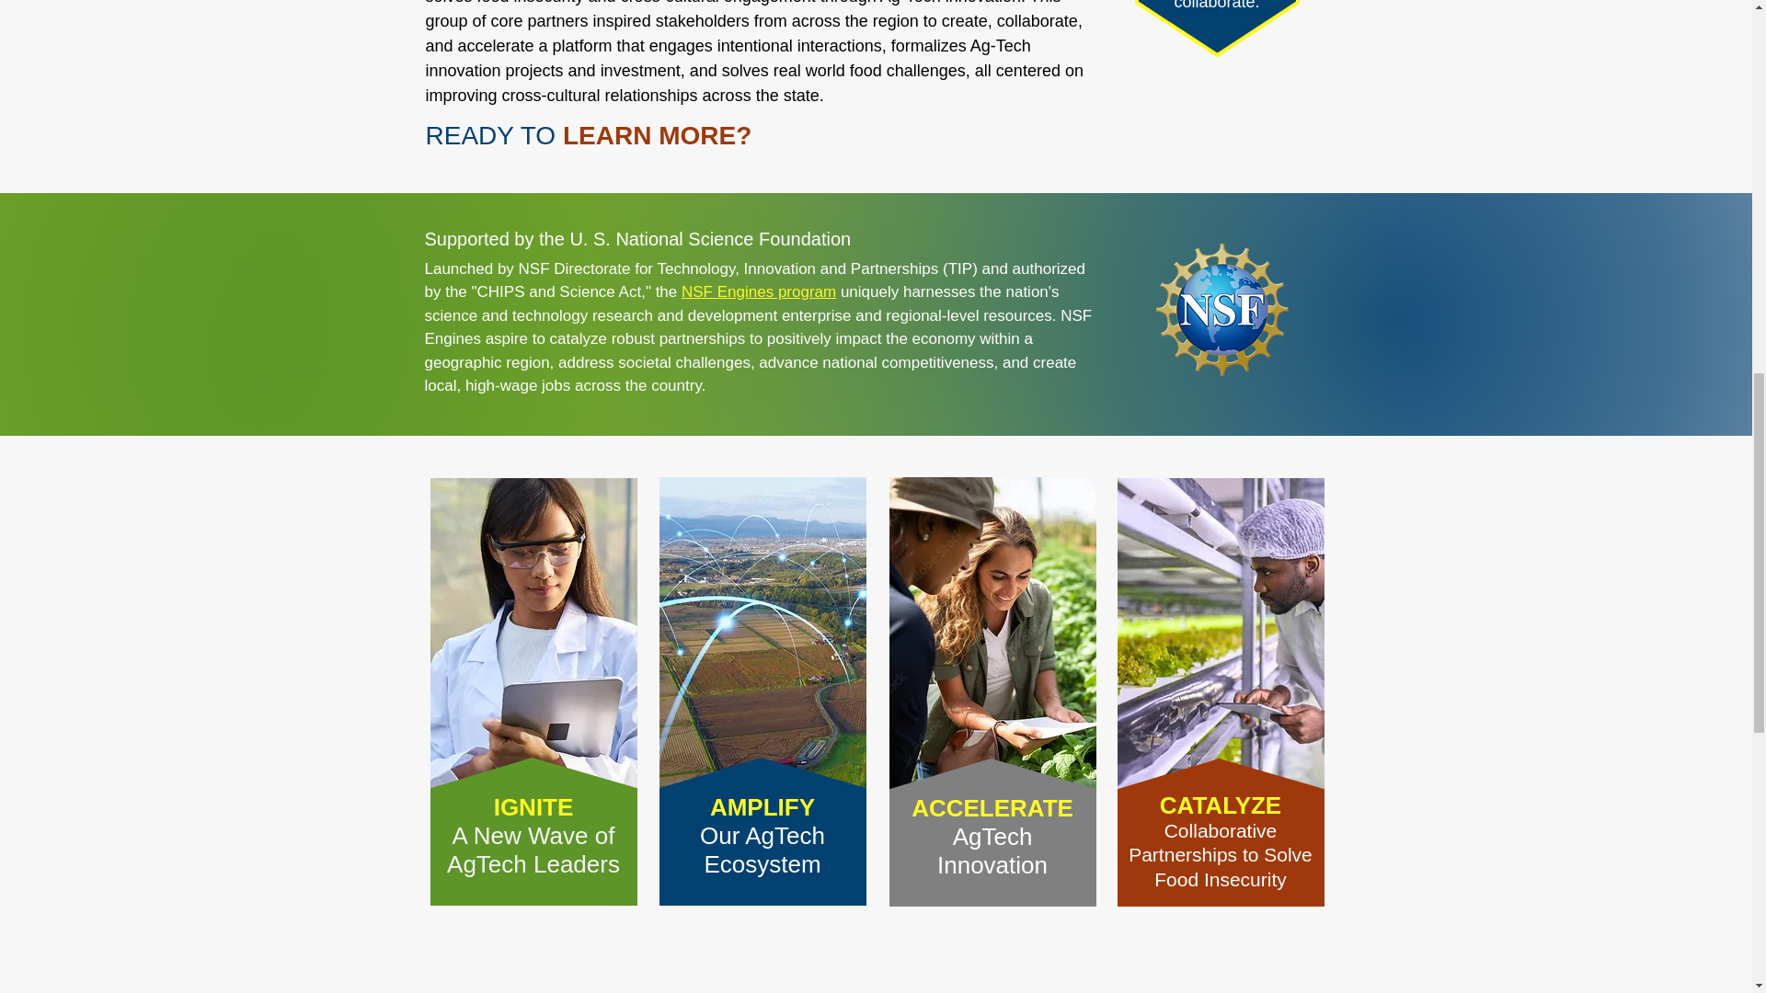  I want to click on LEARN MORE?, so click(657, 135).